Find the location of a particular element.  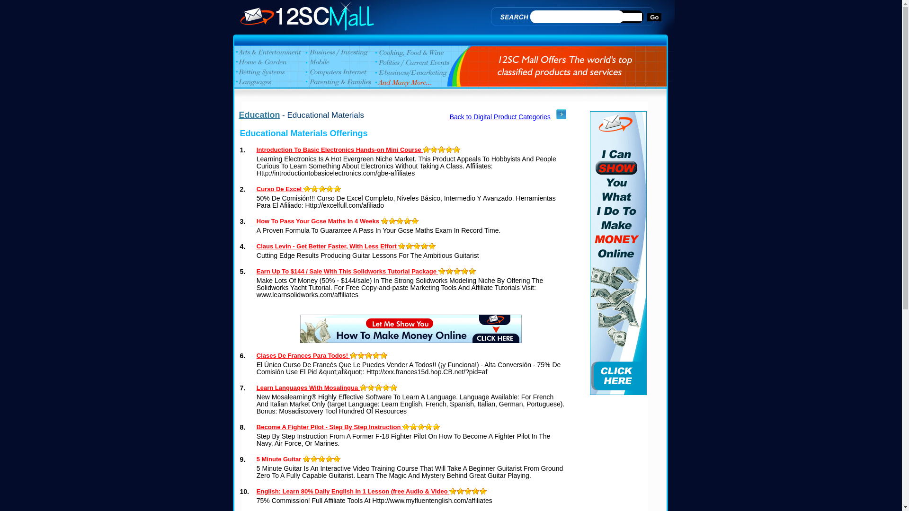

recommended is located at coordinates (415, 221).